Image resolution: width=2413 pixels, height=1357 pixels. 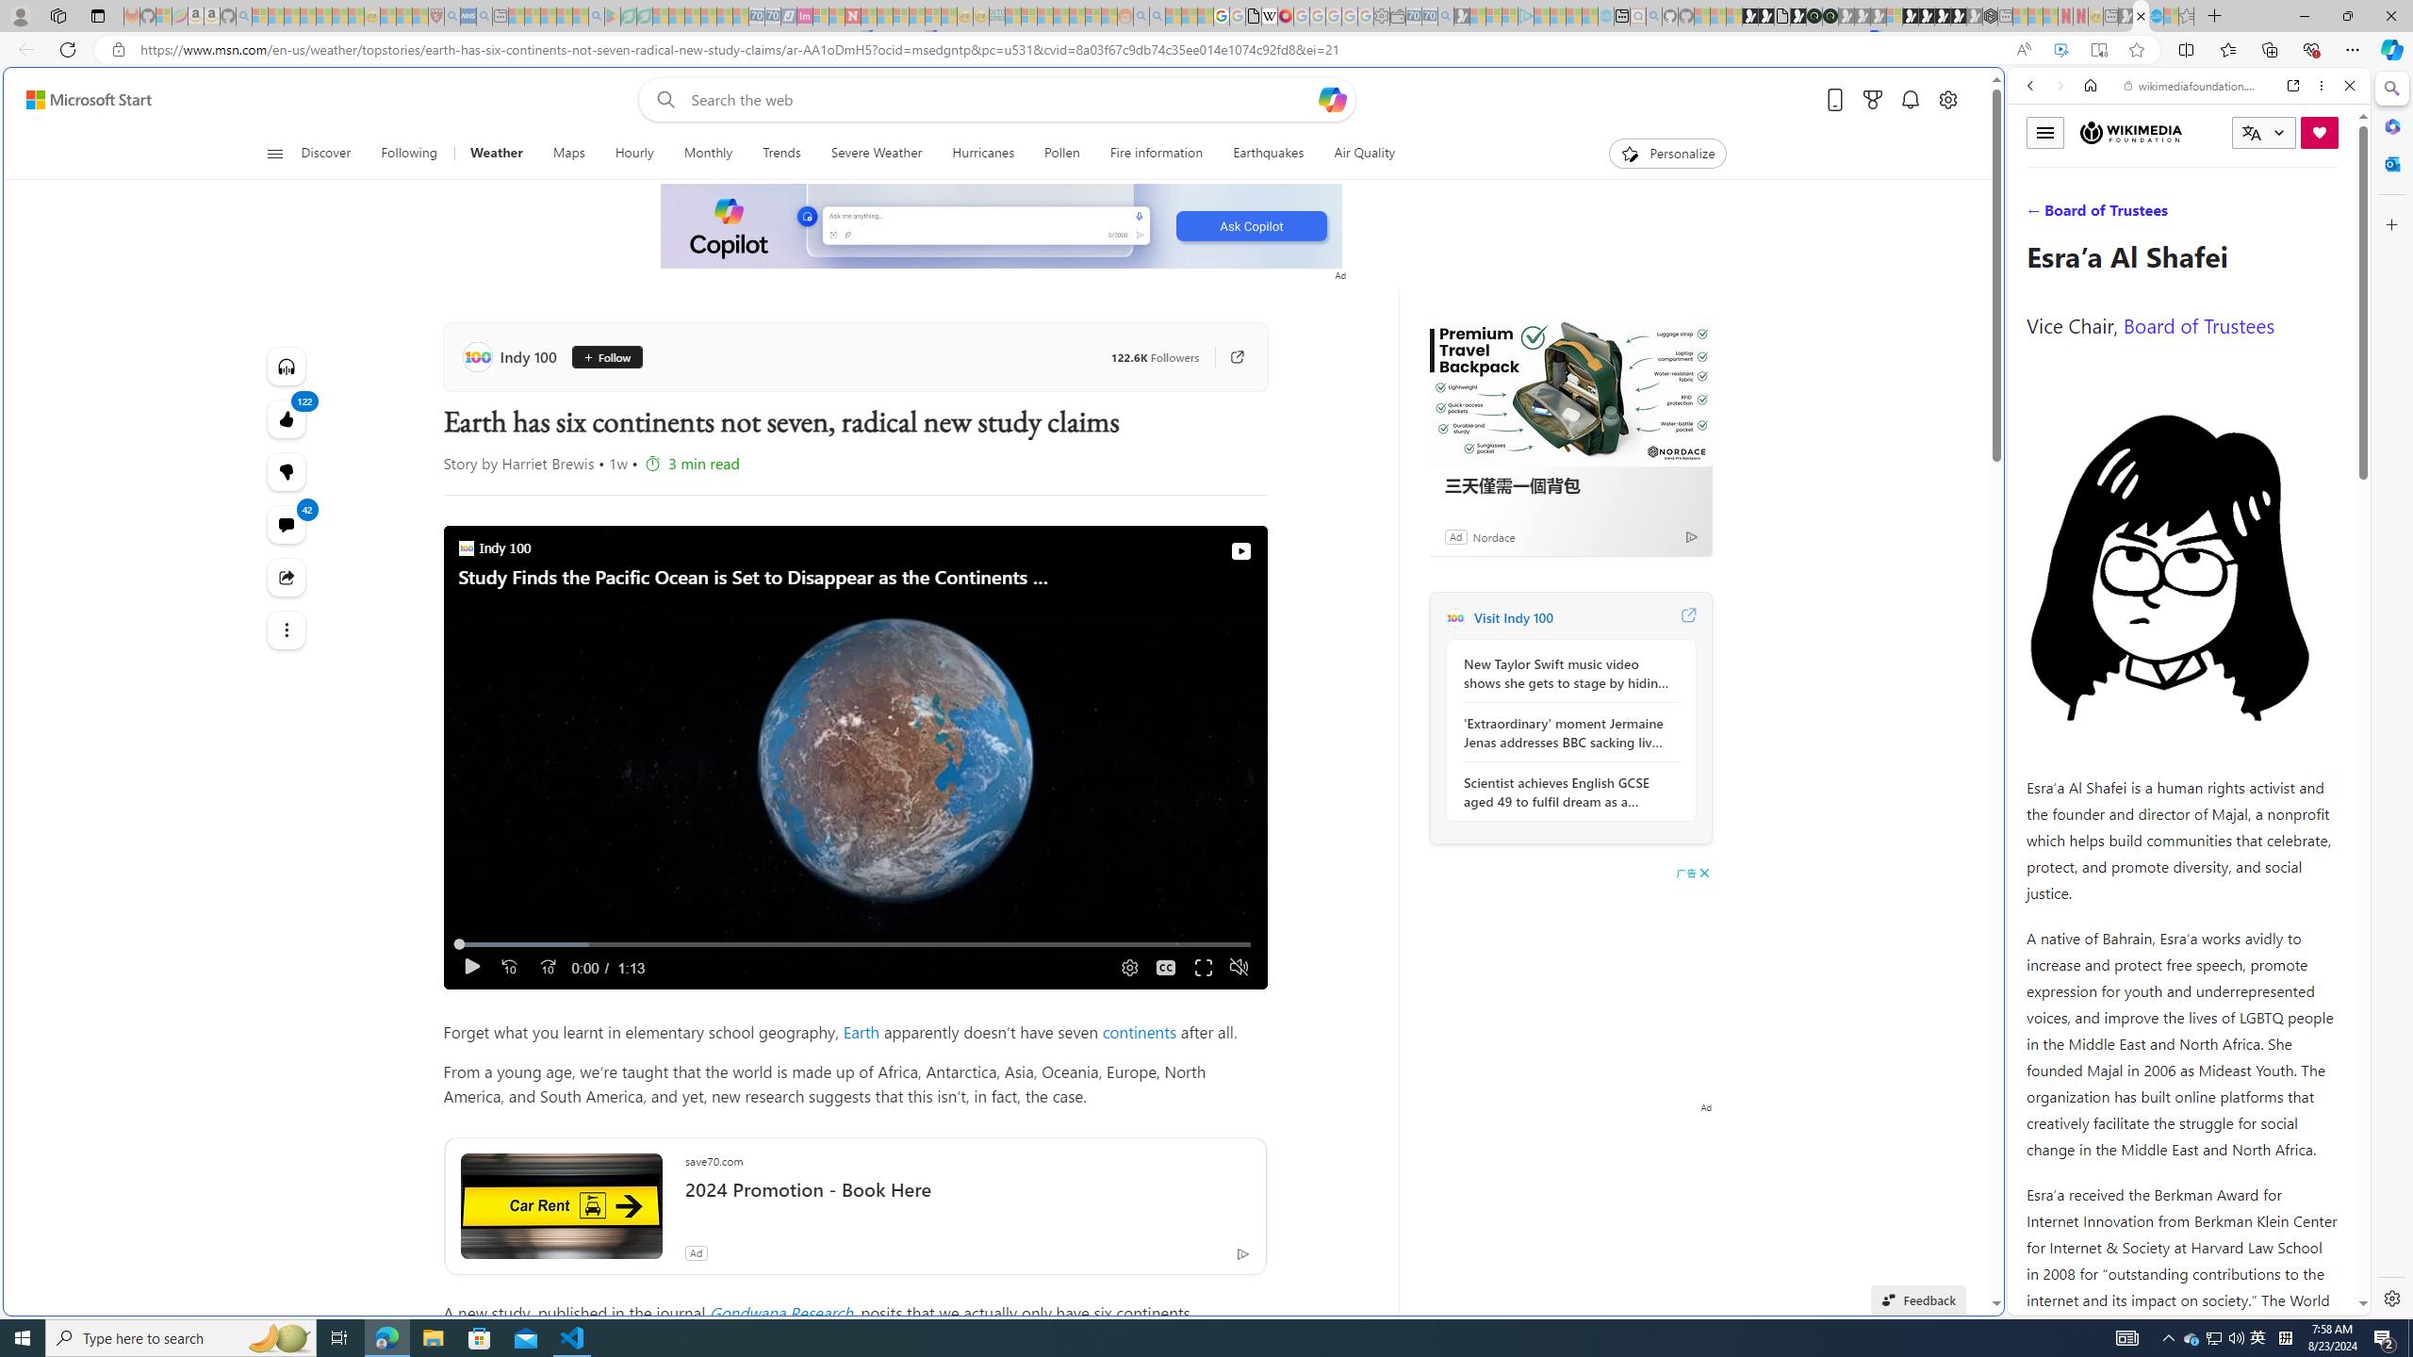 I want to click on Target page - Wikipedia, so click(x=1271, y=16).